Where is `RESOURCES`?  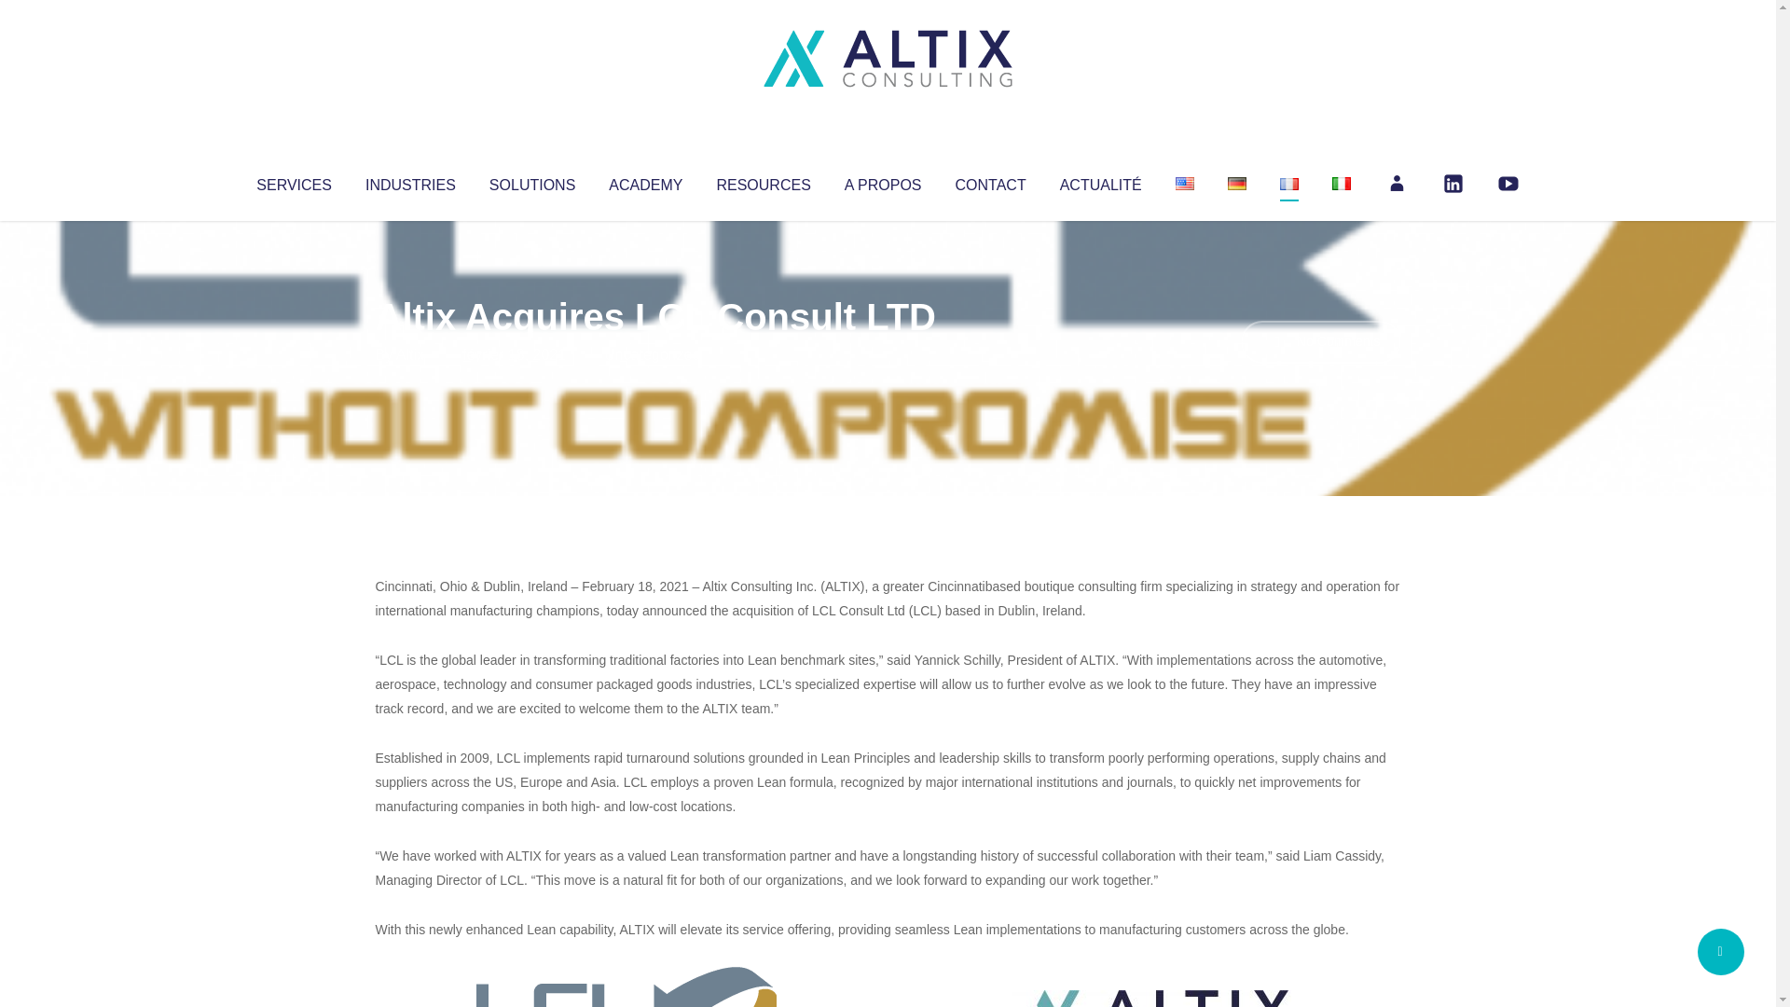 RESOURCES is located at coordinates (763, 181).